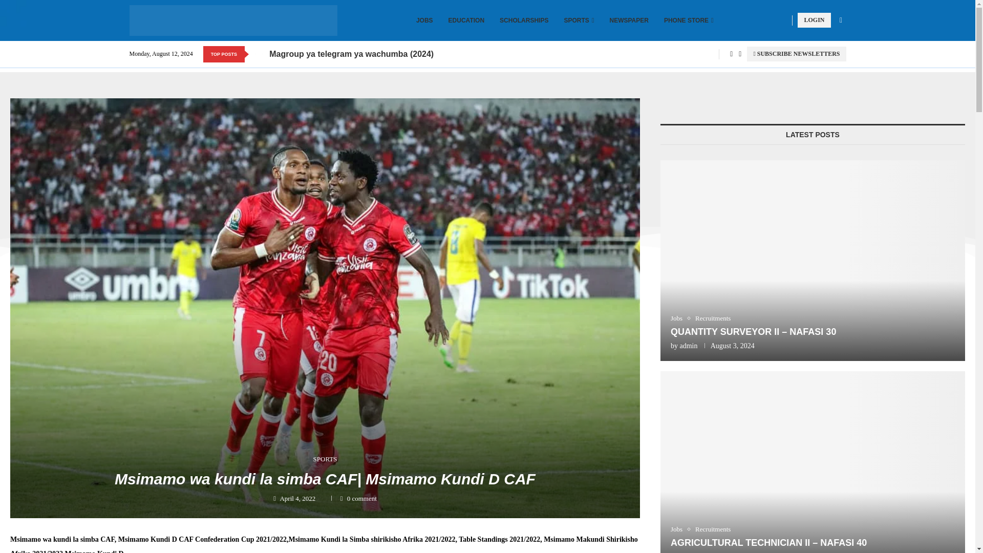 The height and width of the screenshot is (553, 983). Describe the element at coordinates (689, 20) in the screenshot. I see `PHONE STORE` at that location.